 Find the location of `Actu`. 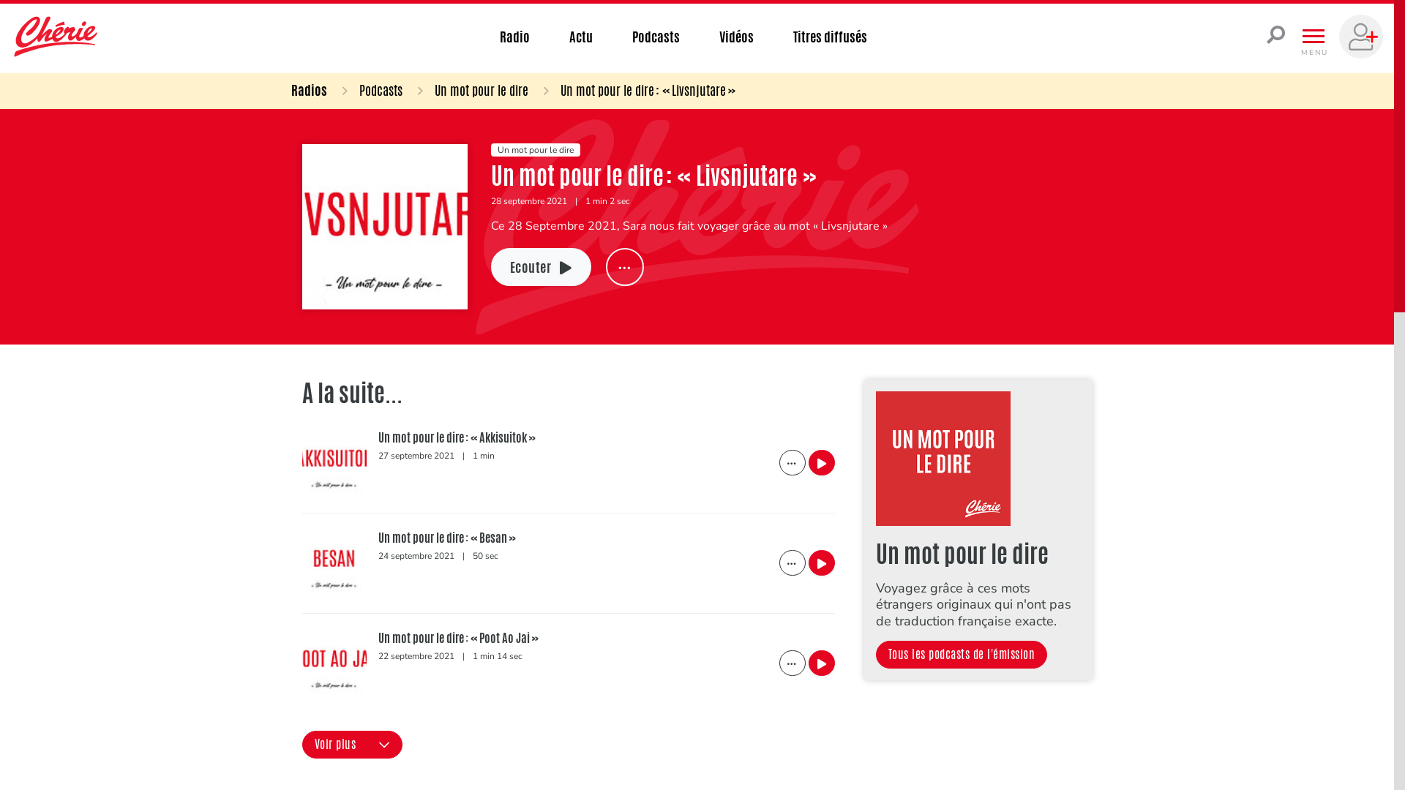

Actu is located at coordinates (581, 37).